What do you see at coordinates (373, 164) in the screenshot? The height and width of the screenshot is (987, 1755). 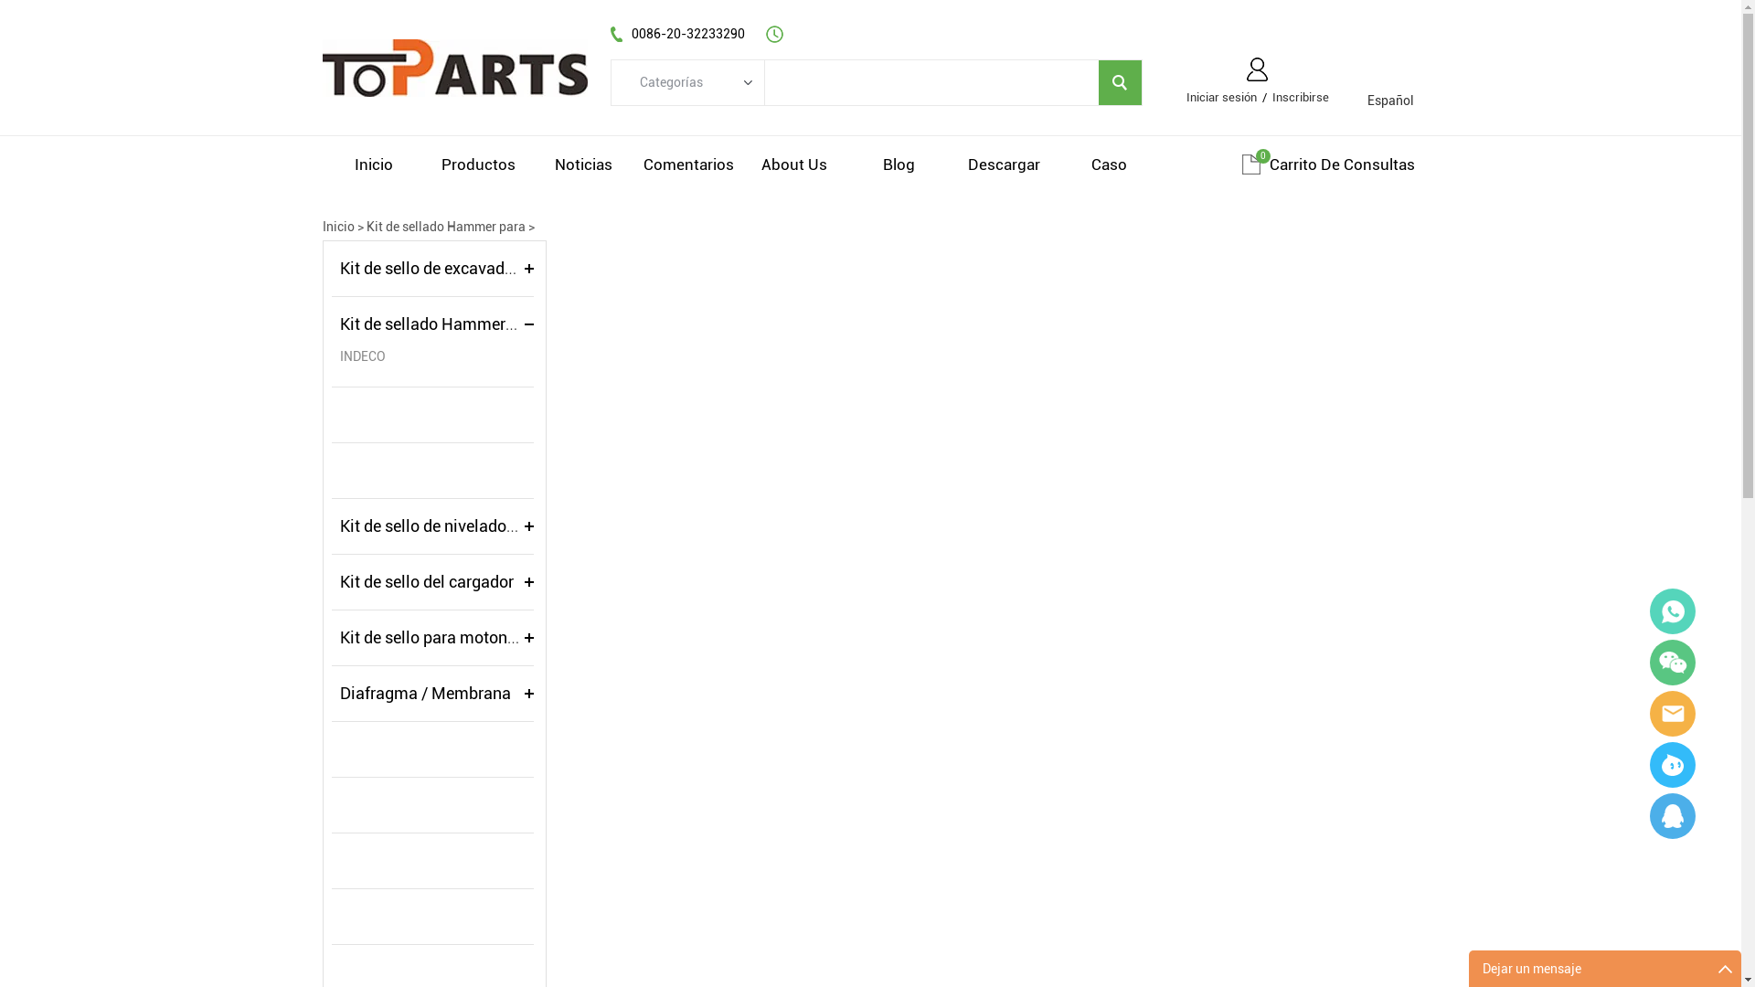 I see `Inicio` at bounding box center [373, 164].